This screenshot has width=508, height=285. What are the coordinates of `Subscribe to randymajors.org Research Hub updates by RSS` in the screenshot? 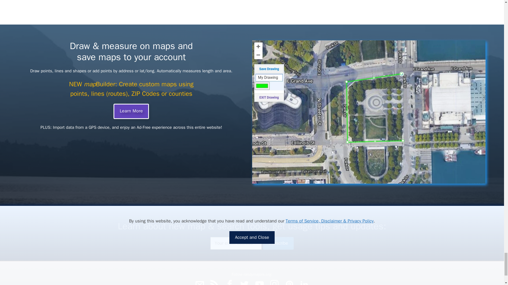 It's located at (214, 282).